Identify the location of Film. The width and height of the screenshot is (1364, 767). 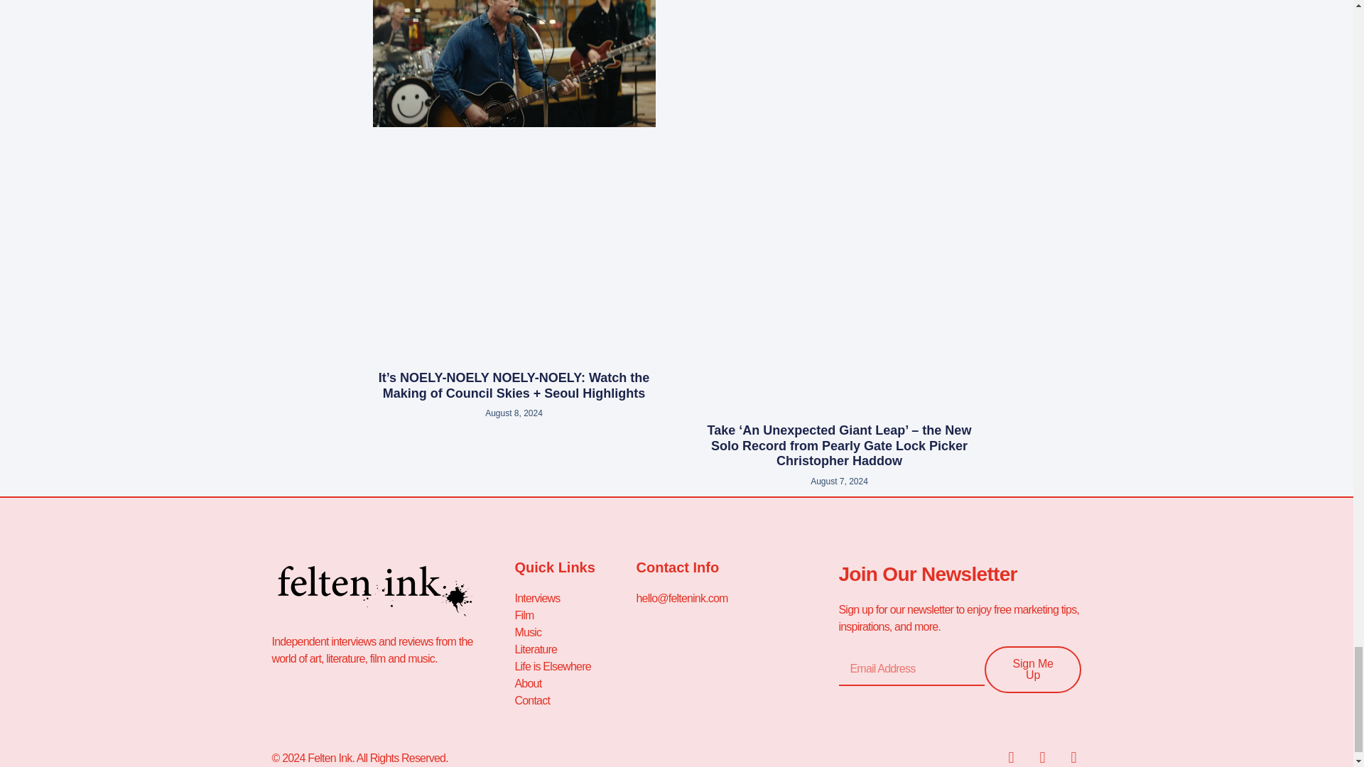
(574, 616).